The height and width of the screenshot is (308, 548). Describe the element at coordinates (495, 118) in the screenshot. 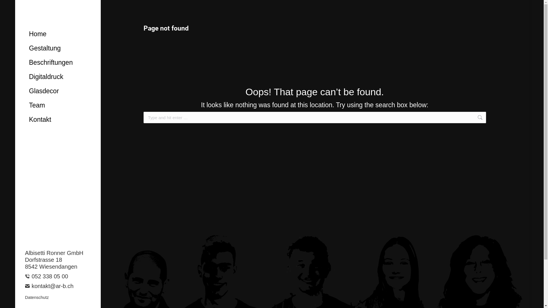

I see `Go!` at that location.